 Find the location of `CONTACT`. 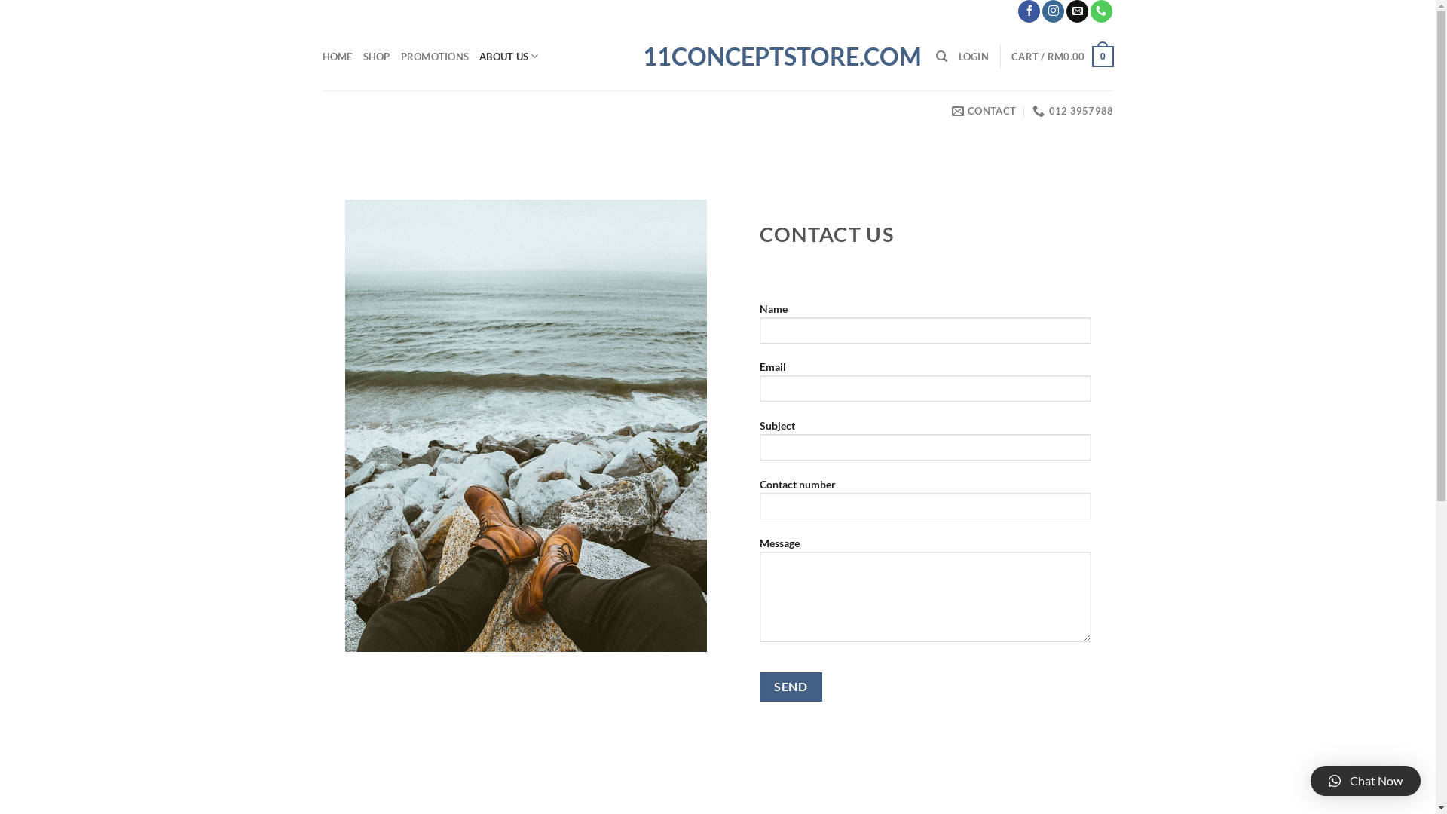

CONTACT is located at coordinates (984, 111).